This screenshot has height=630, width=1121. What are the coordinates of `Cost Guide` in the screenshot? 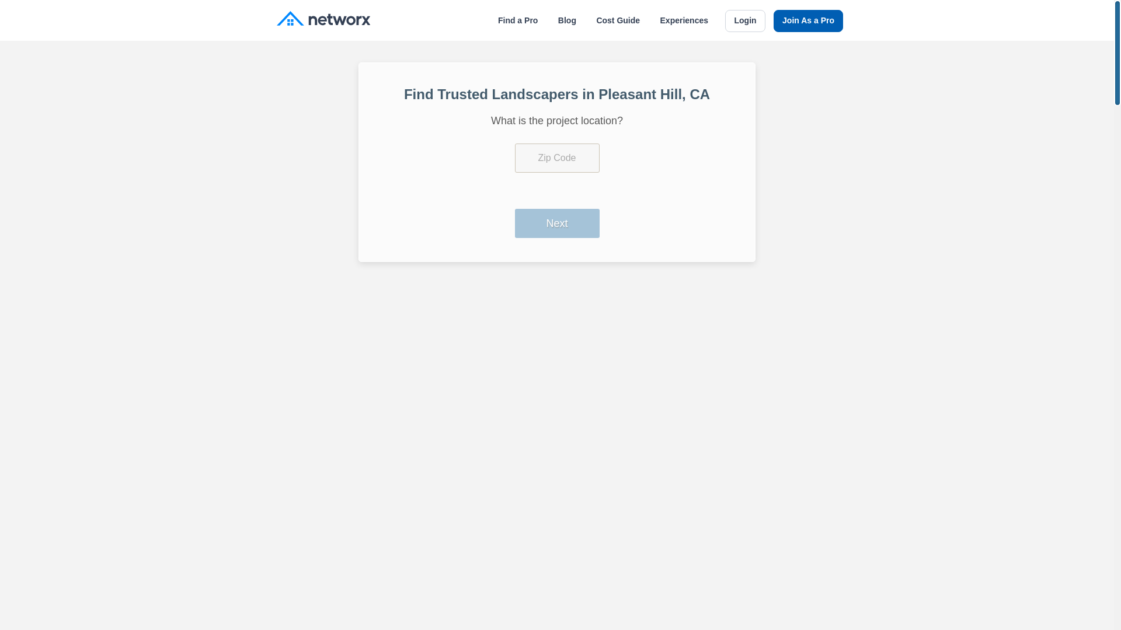 It's located at (618, 20).